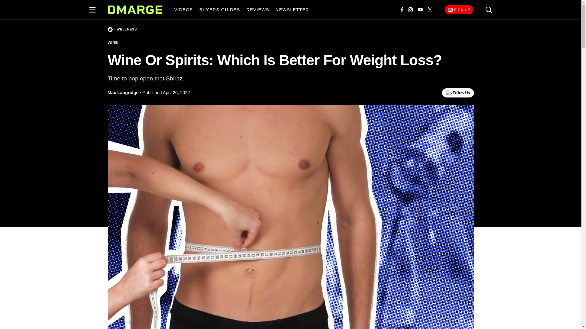 This screenshot has width=586, height=329. I want to click on Visit us on Twitter, so click(430, 10).